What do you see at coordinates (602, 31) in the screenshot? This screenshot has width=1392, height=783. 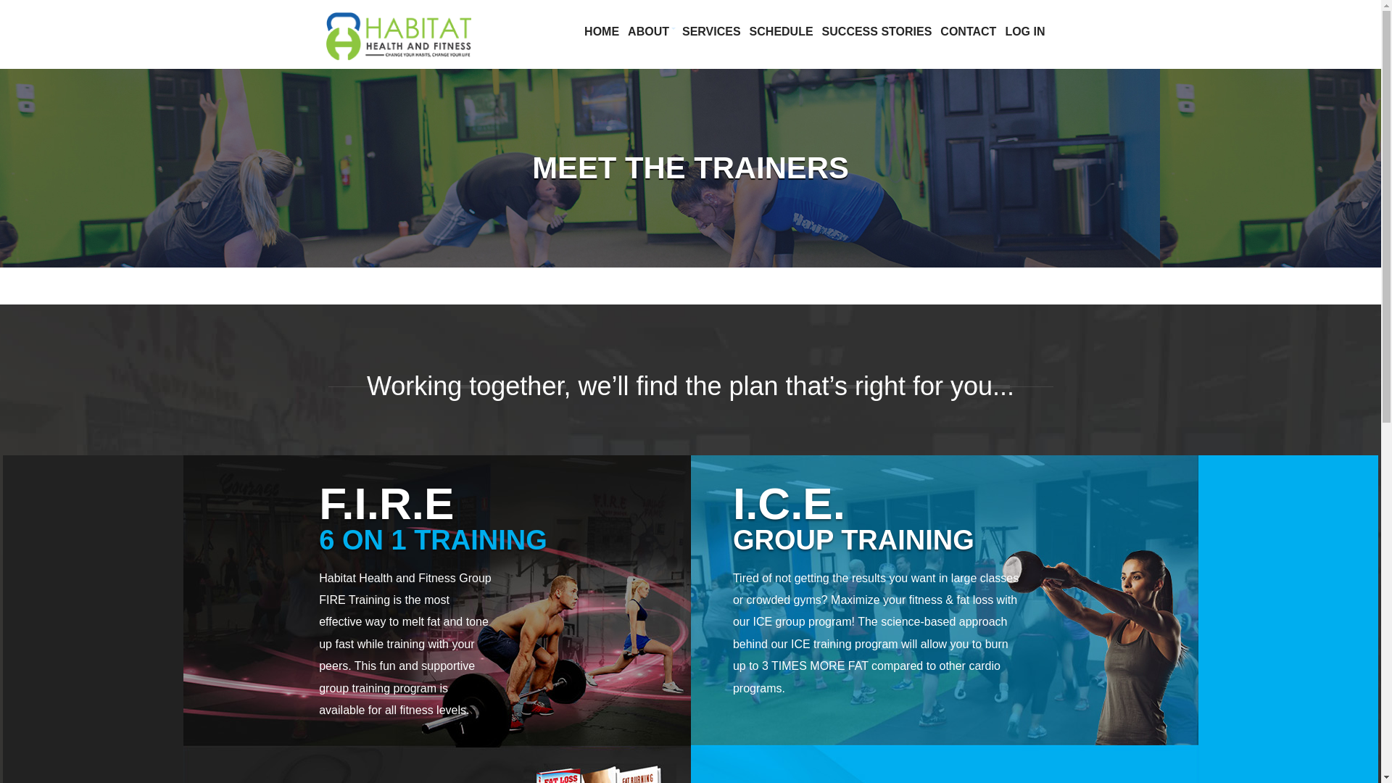 I see `HOME` at bounding box center [602, 31].